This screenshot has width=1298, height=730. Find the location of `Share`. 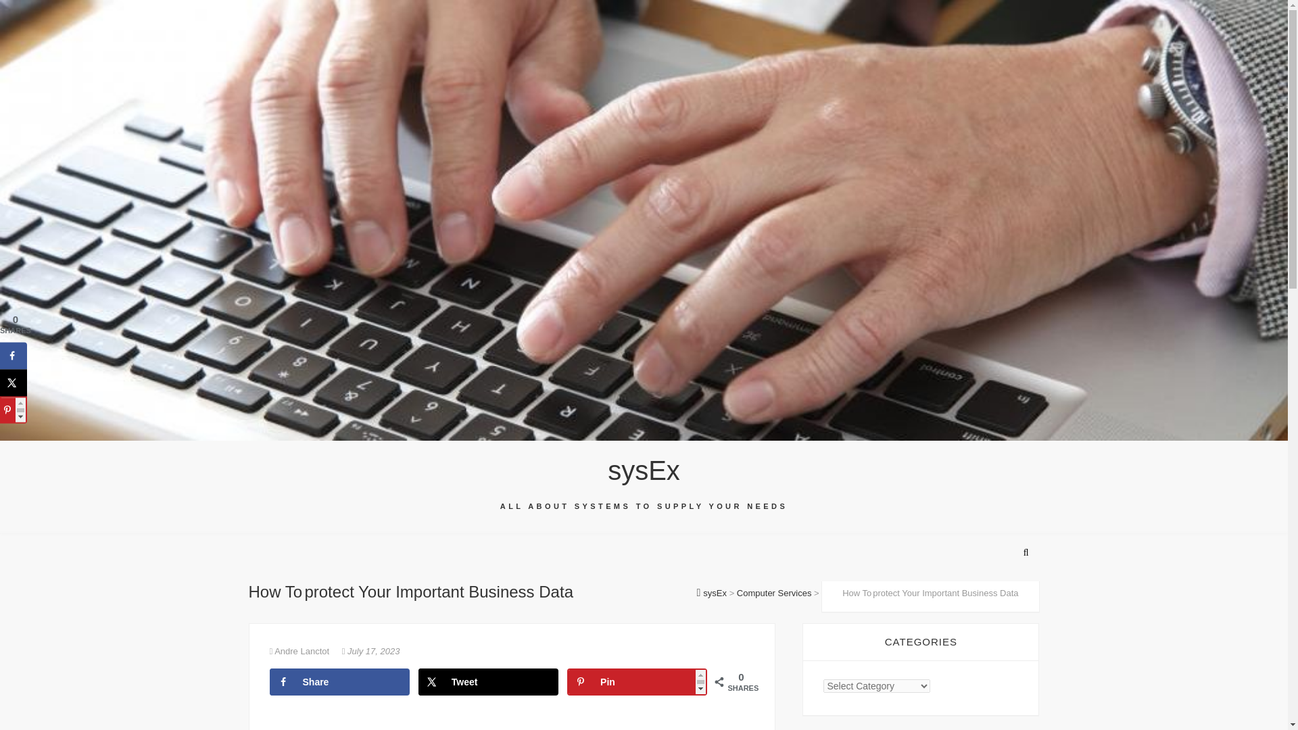

Share is located at coordinates (338, 681).